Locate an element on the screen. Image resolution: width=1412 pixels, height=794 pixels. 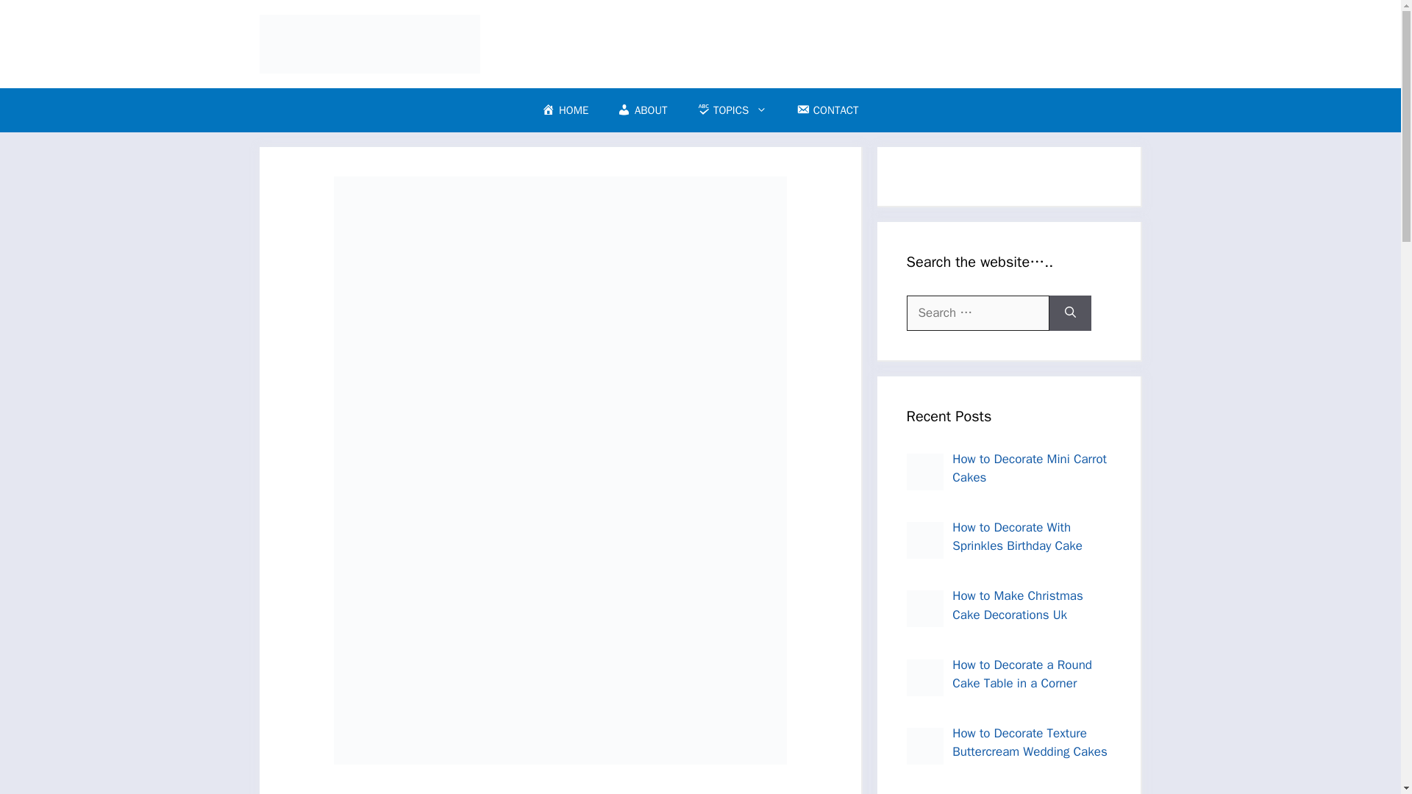
ABOUT is located at coordinates (642, 110).